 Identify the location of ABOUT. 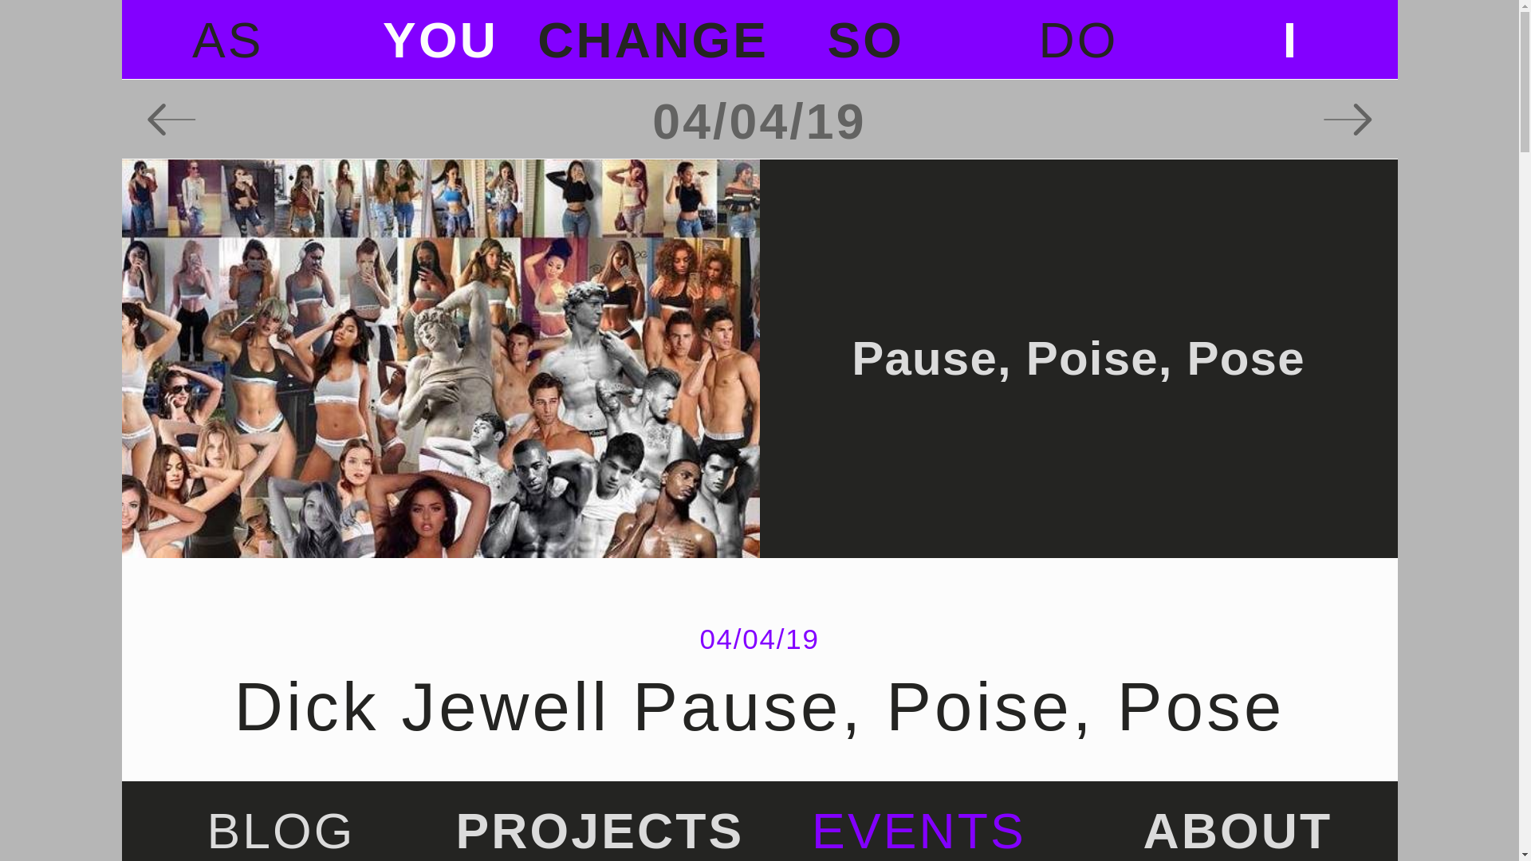
(600, 831).